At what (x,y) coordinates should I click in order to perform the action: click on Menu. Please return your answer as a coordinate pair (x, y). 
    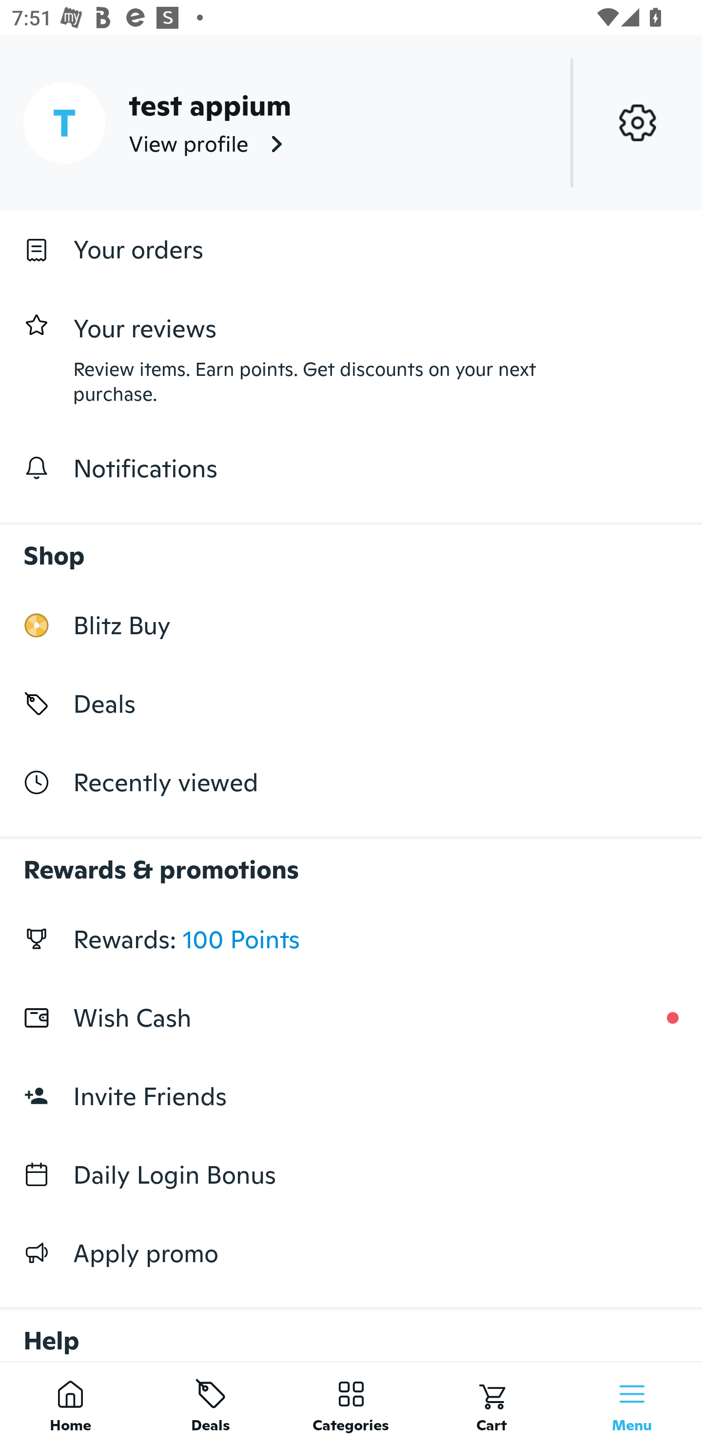
    Looking at the image, I should click on (632, 1402).